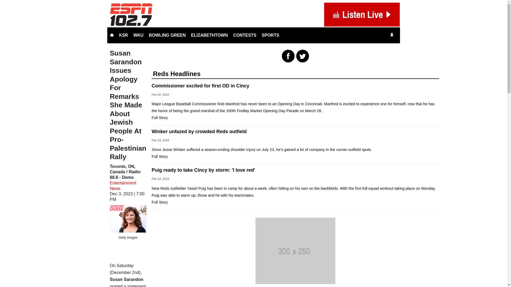  I want to click on ELIZABETHTOWN, so click(209, 35).